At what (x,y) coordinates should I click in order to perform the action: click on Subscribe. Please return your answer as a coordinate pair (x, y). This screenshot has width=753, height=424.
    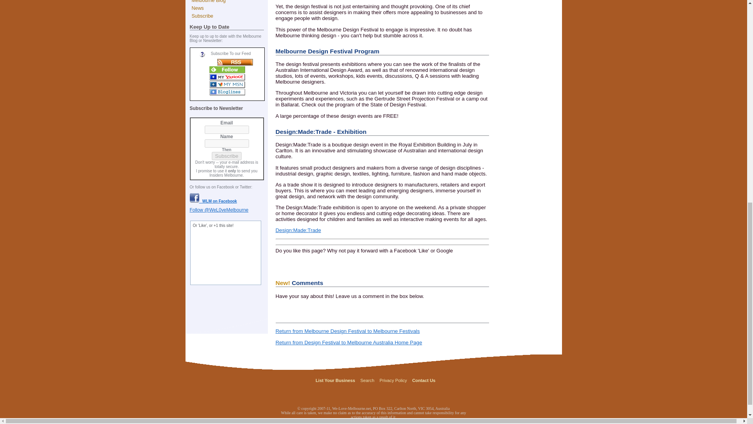
    Looking at the image, I should click on (229, 16).